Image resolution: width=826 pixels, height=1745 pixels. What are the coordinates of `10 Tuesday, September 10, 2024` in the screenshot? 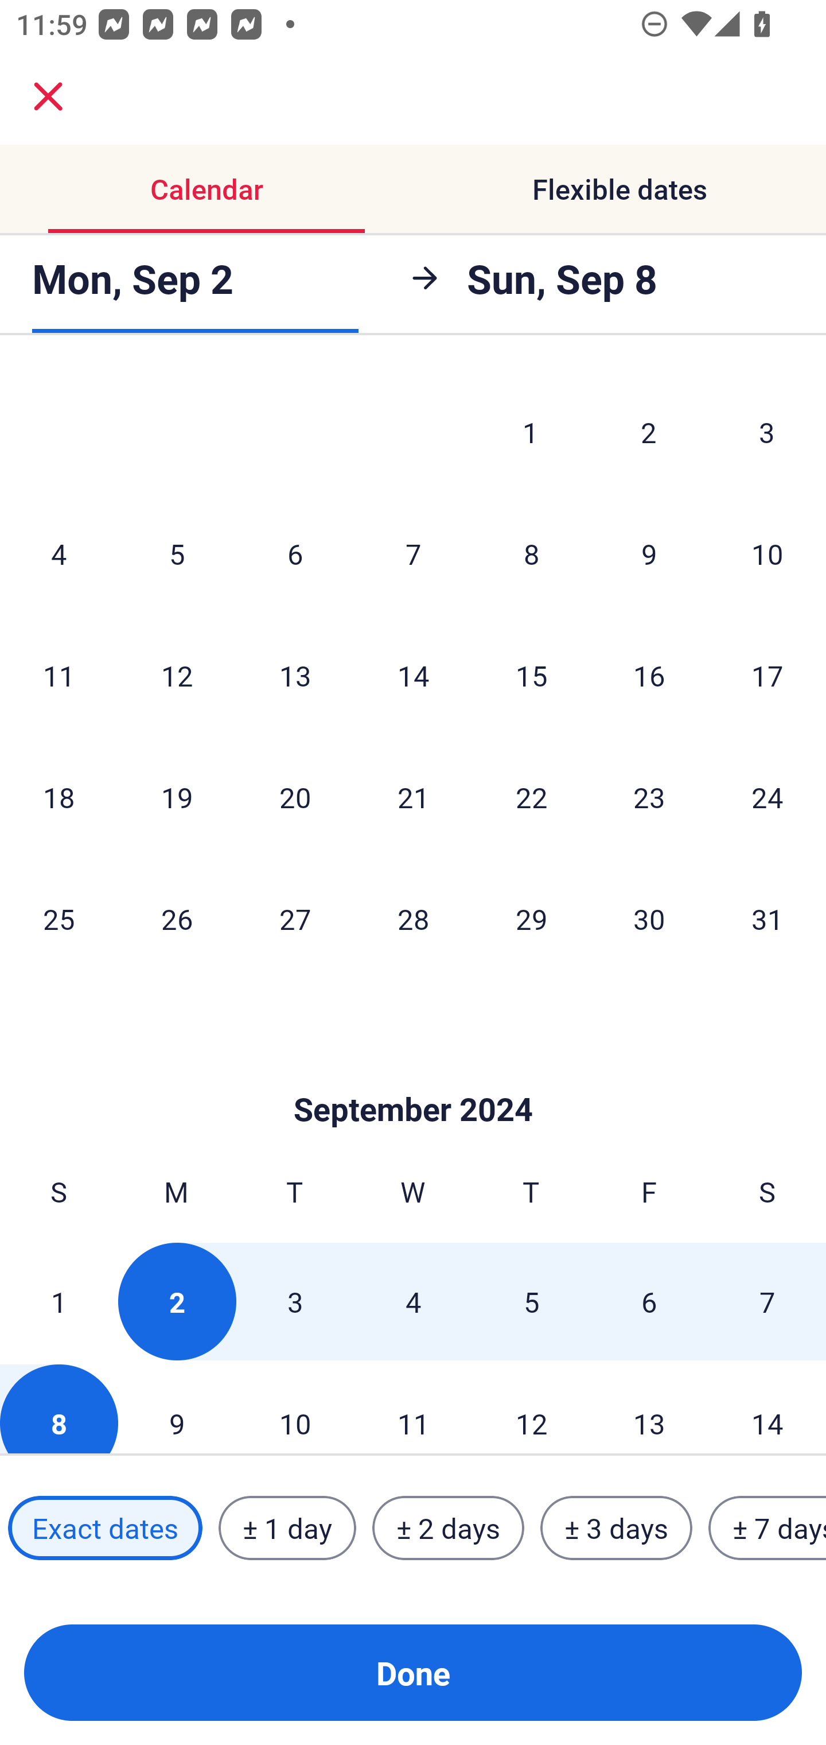 It's located at (295, 1409).